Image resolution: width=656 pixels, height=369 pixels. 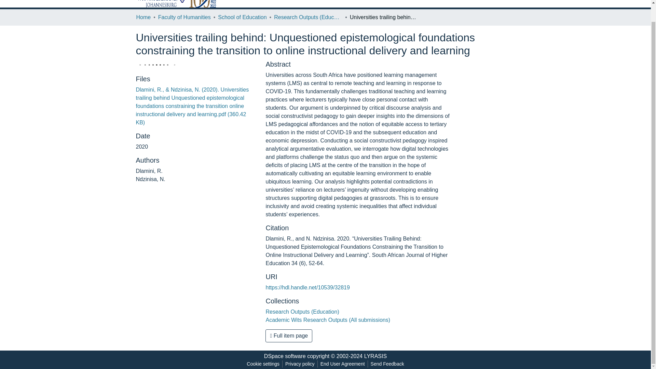 I want to click on Privacy policy, so click(x=300, y=364).